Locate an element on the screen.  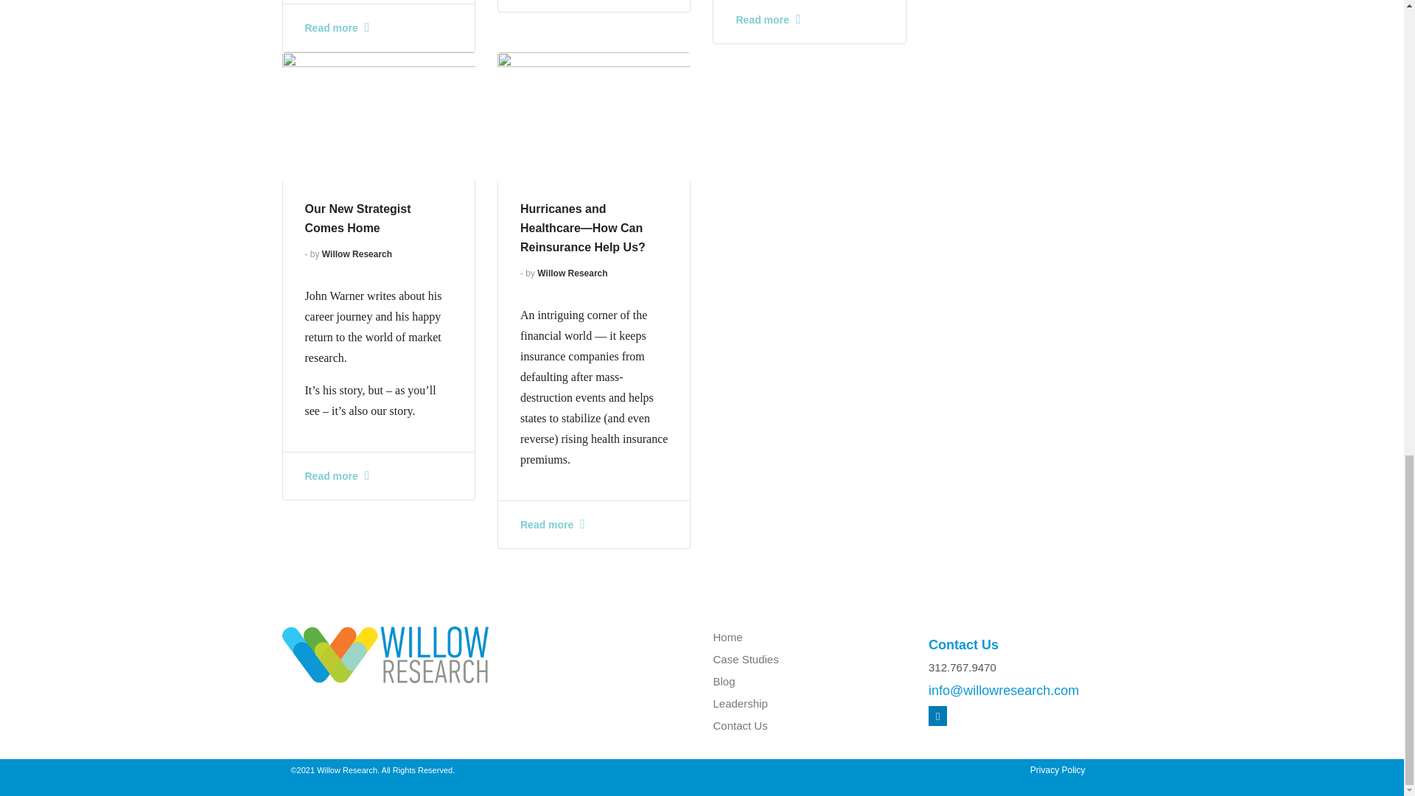
Read more is located at coordinates (553, 525).